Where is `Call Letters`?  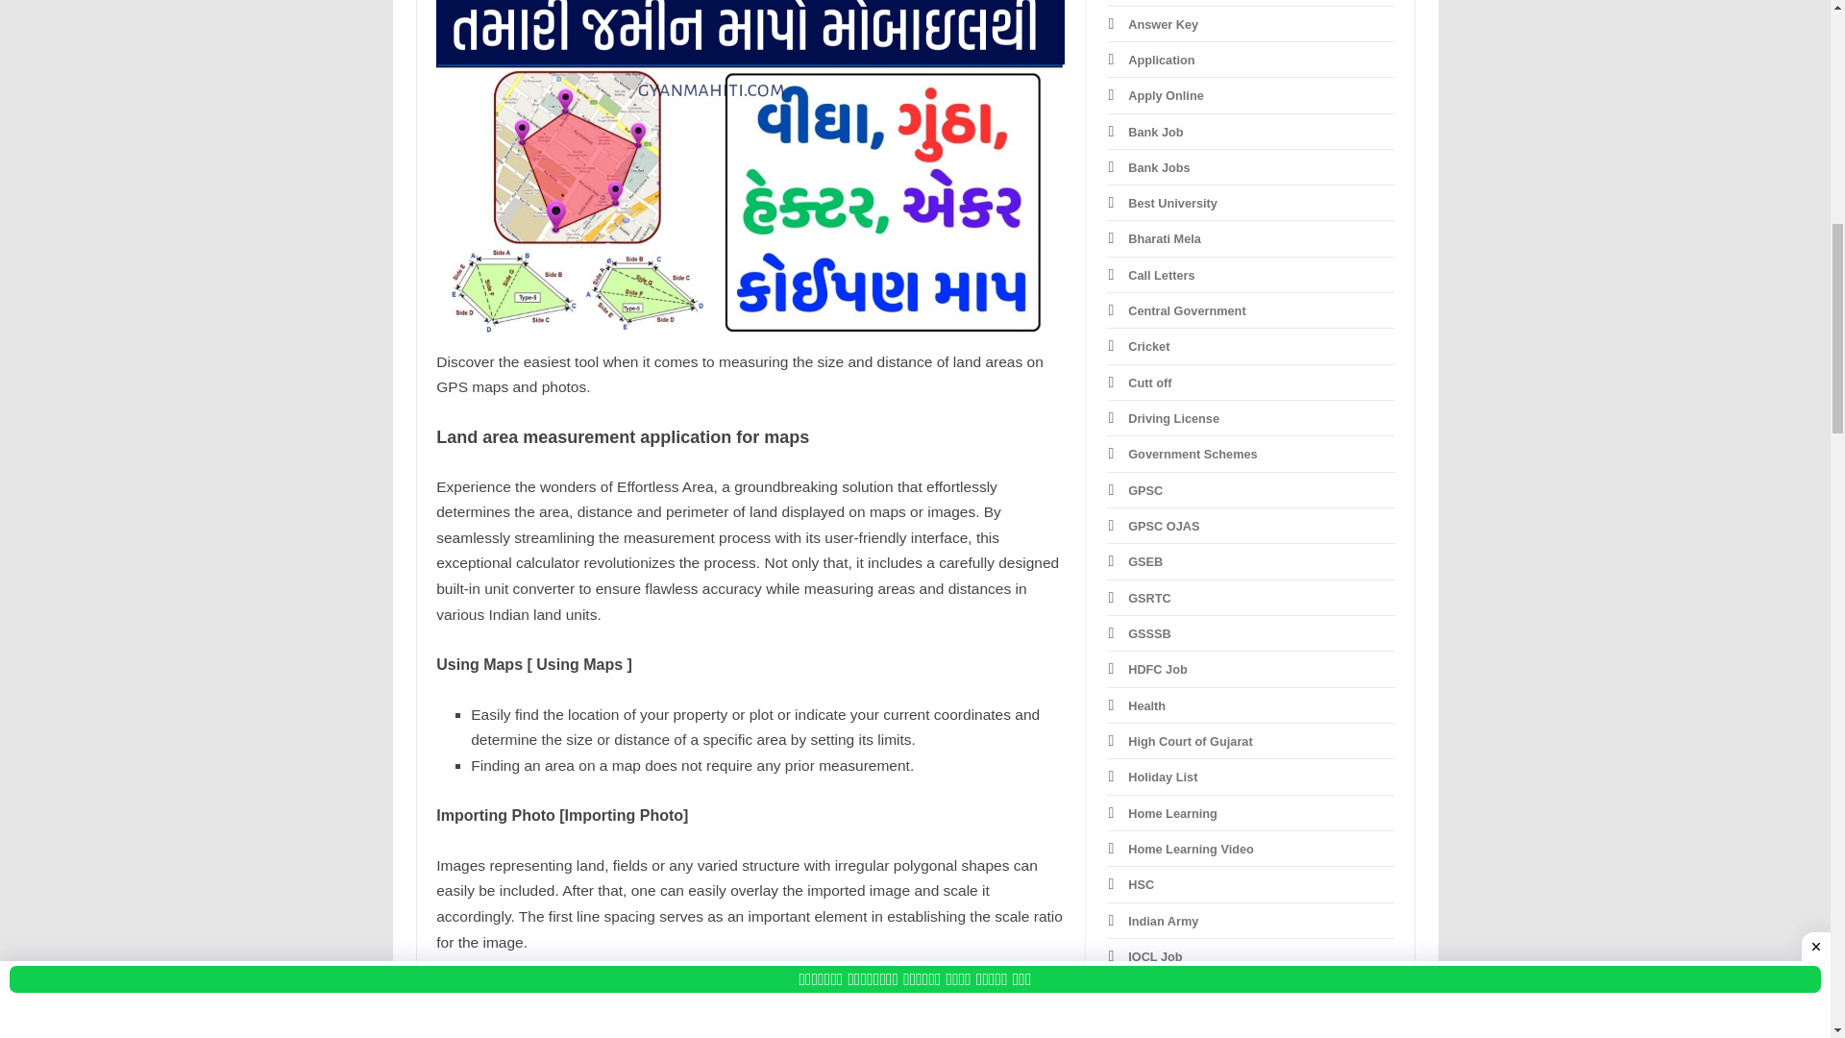
Call Letters is located at coordinates (1161, 275).